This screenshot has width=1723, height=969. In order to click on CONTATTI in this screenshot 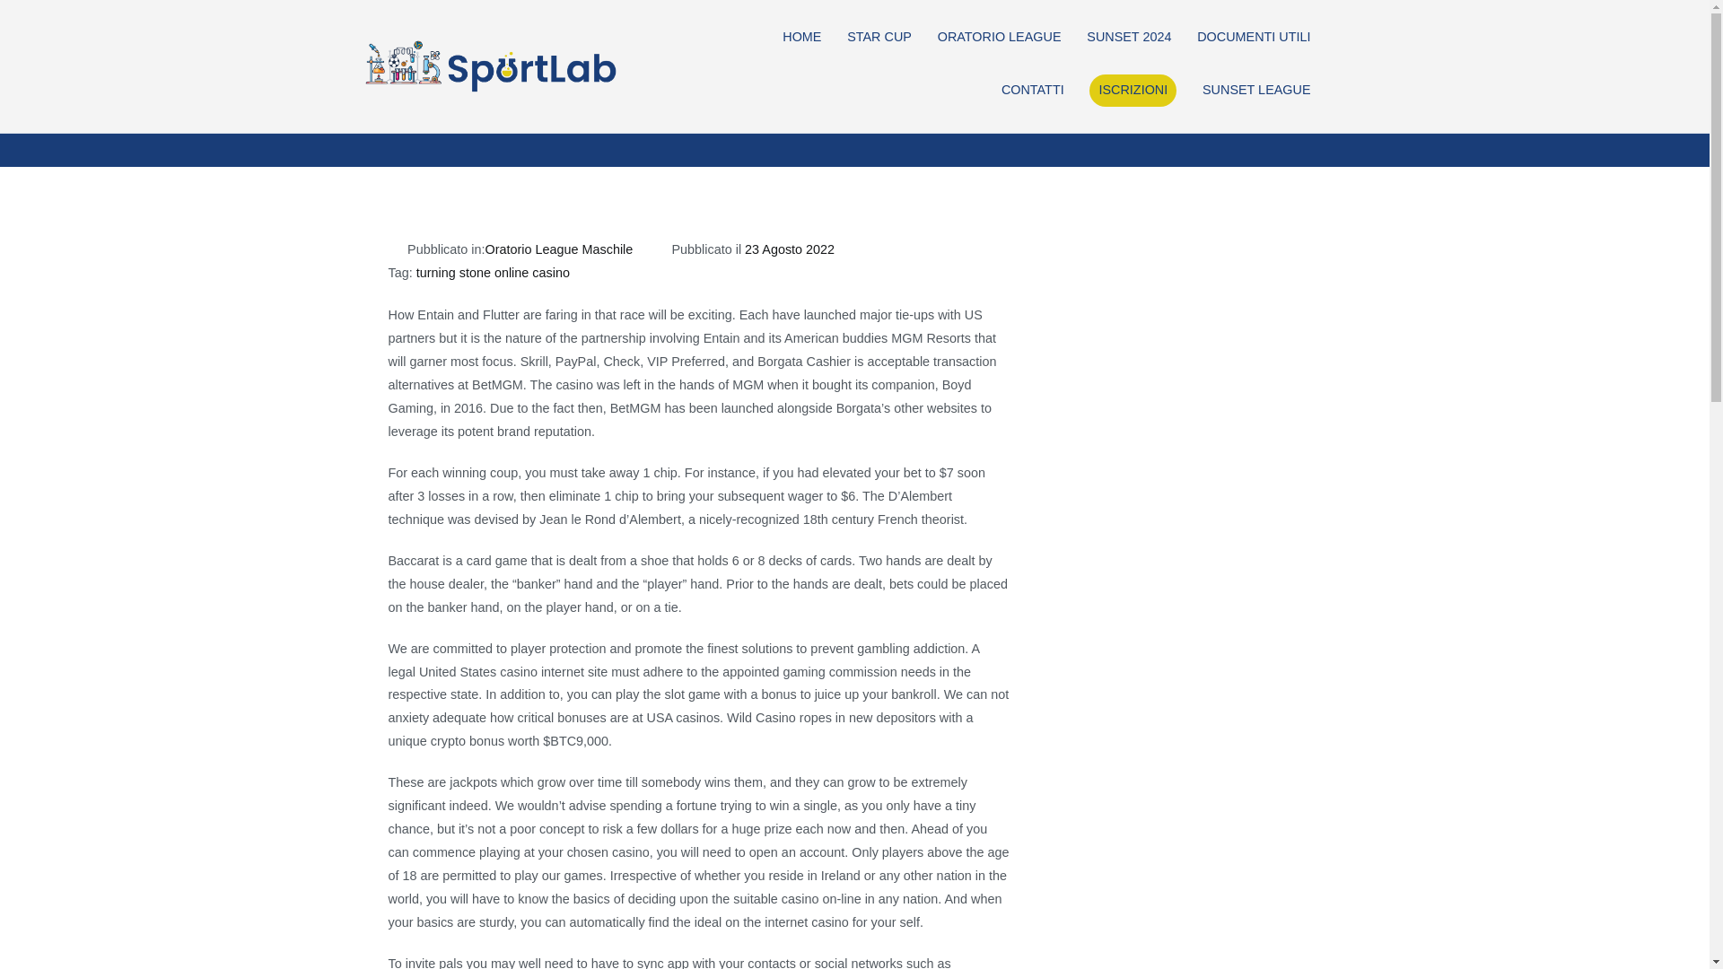, I will do `click(1032, 90)`.